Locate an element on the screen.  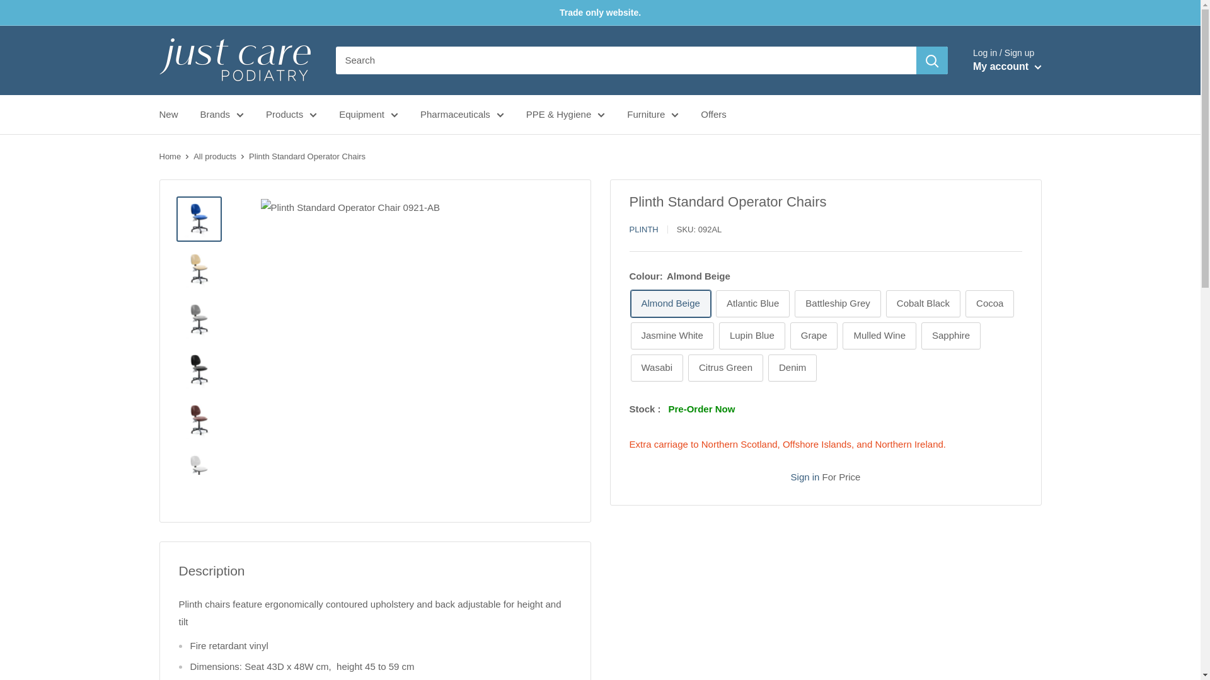
Denim is located at coordinates (793, 368).